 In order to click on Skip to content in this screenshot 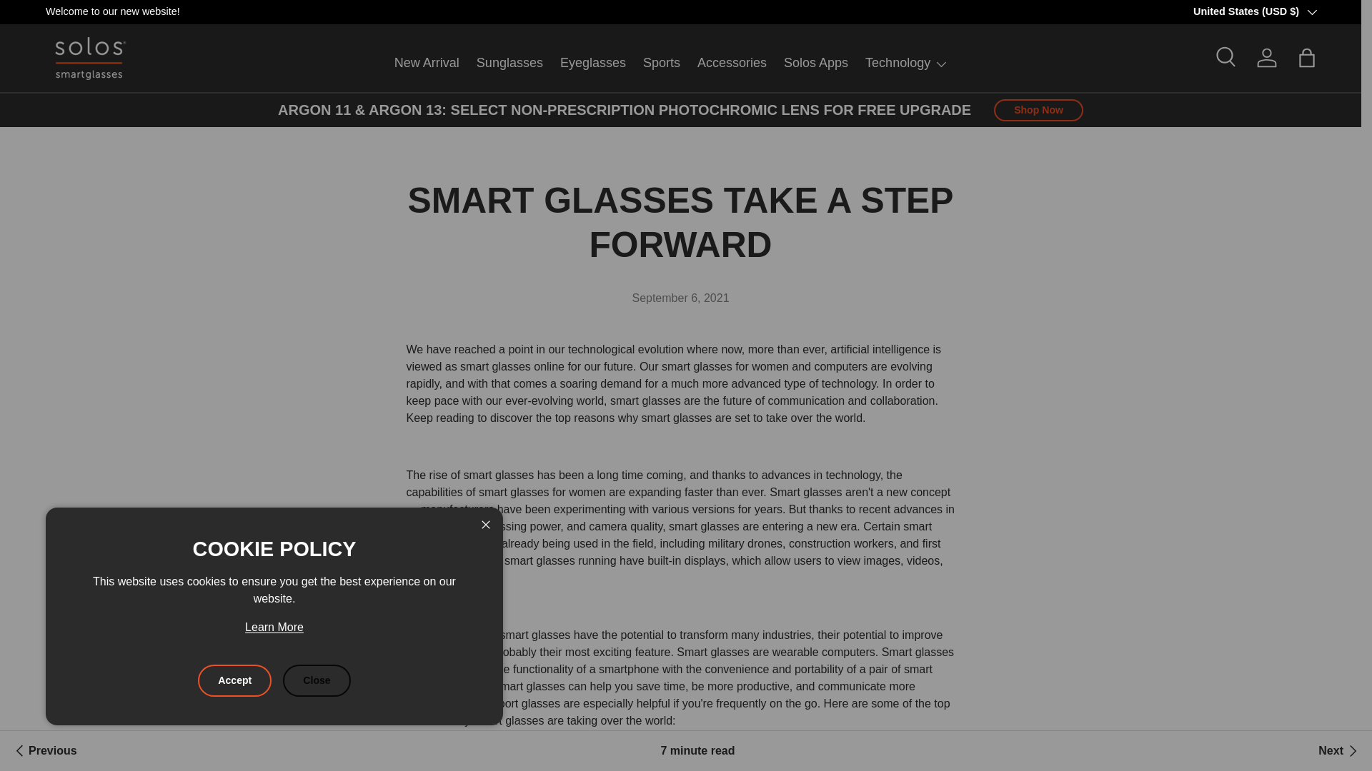, I will do `click(65, 21)`.